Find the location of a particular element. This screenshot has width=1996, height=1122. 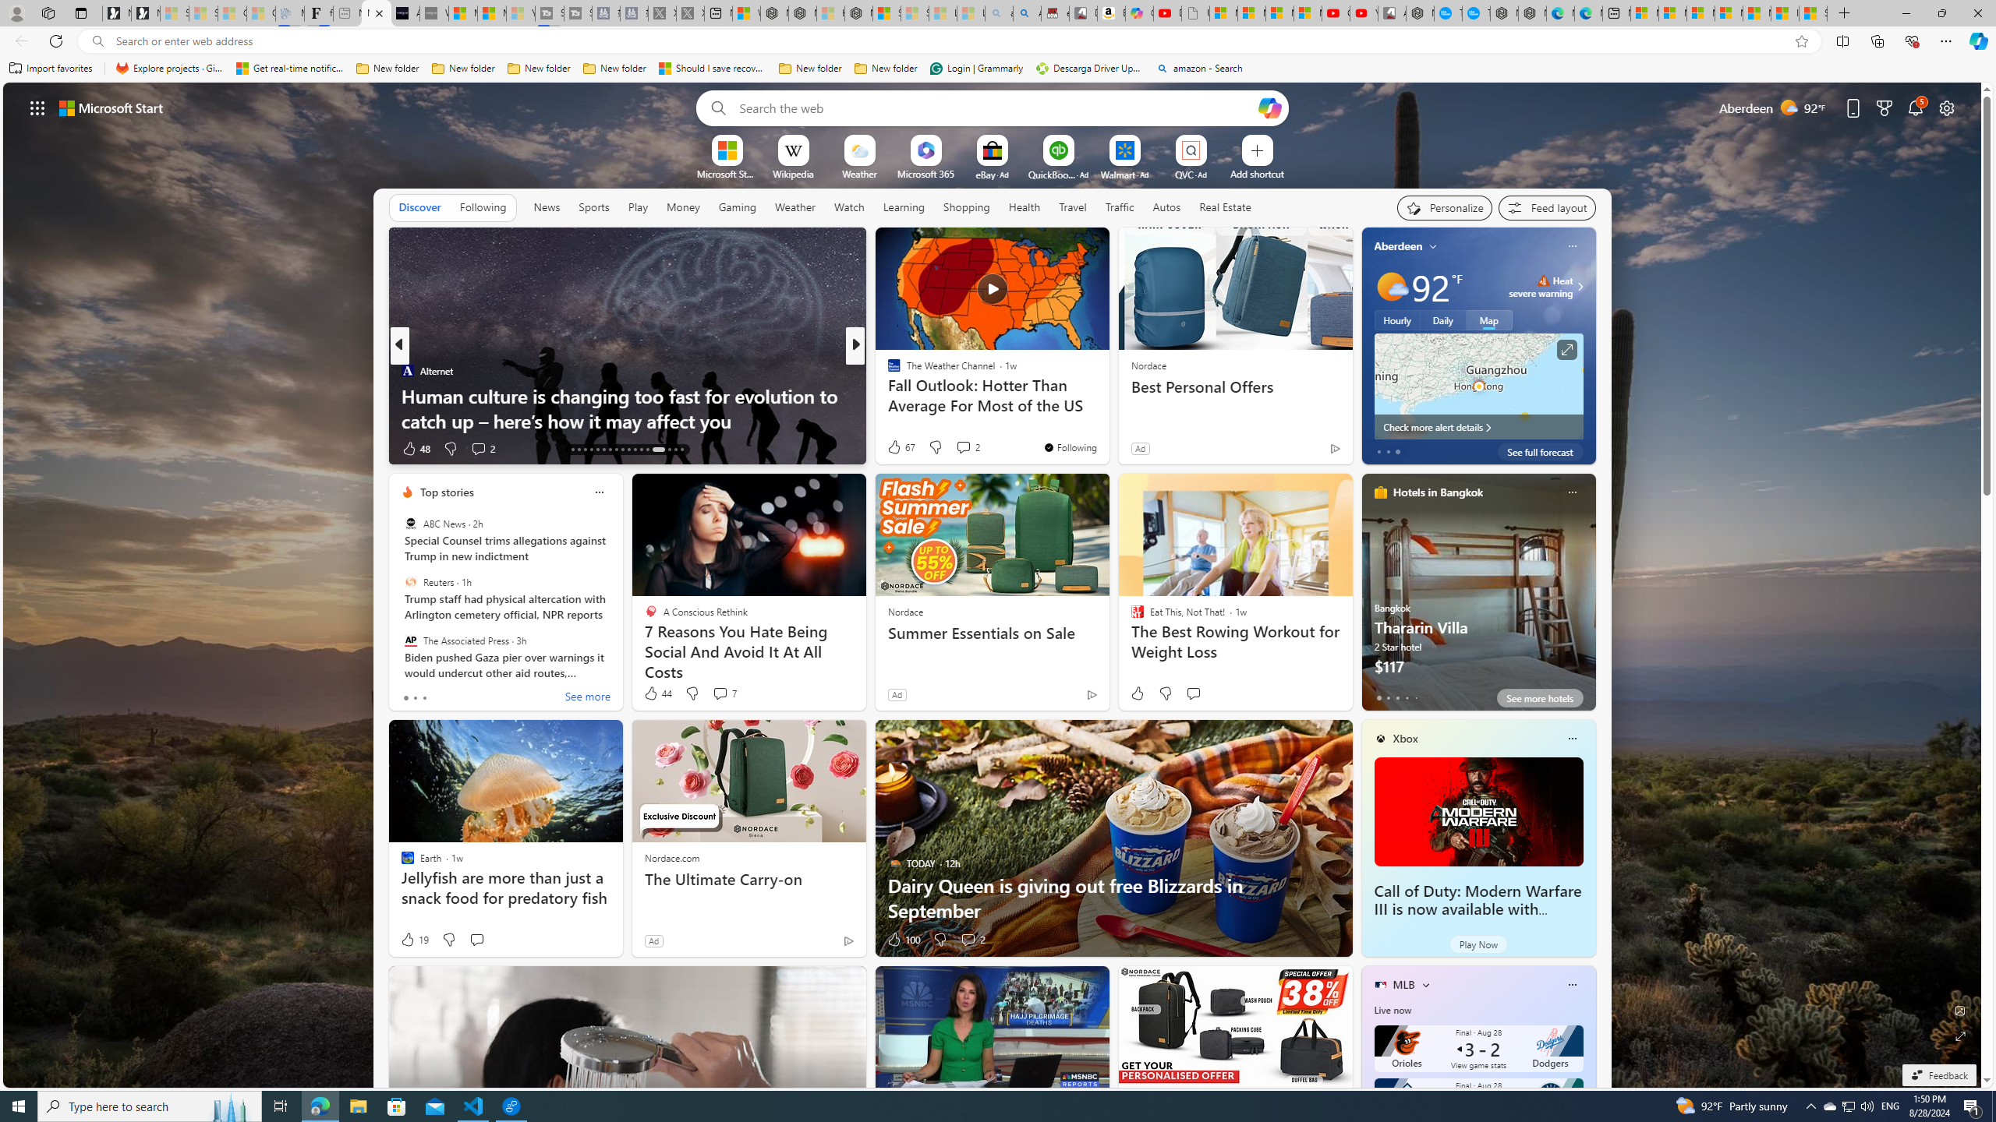

AutomationID: backgroundImagePicture is located at coordinates (993, 584).